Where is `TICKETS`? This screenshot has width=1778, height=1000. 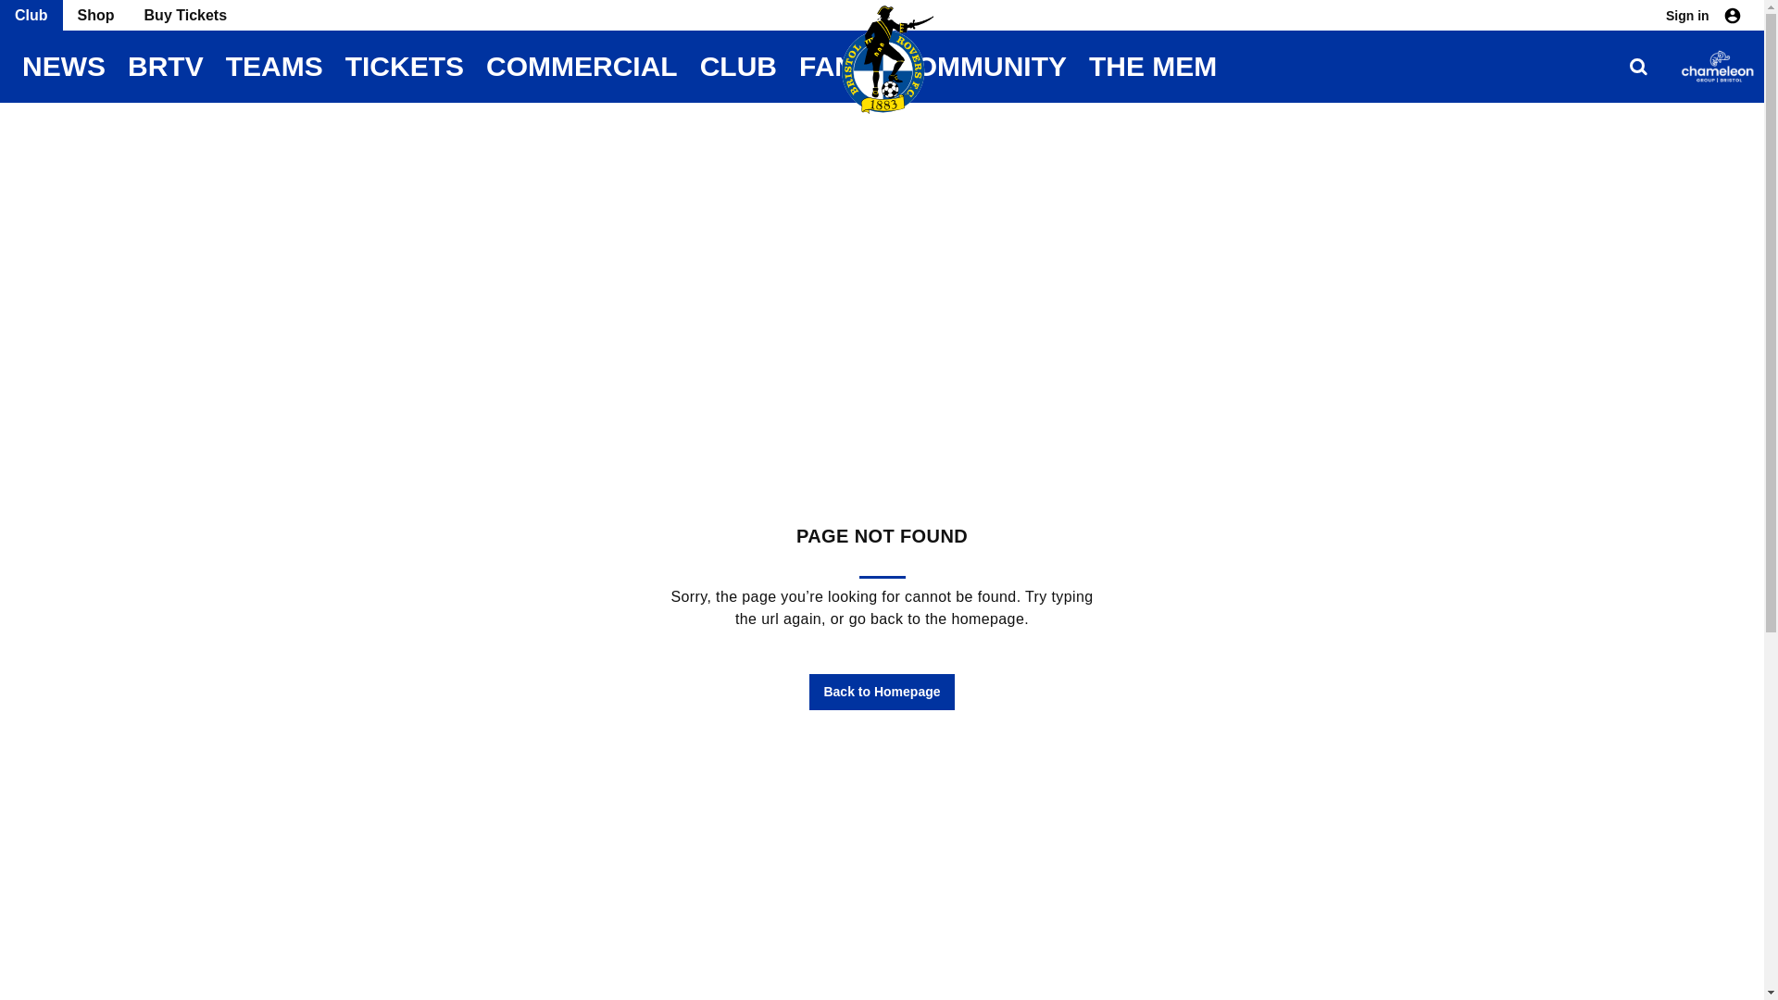 TICKETS is located at coordinates (404, 67).